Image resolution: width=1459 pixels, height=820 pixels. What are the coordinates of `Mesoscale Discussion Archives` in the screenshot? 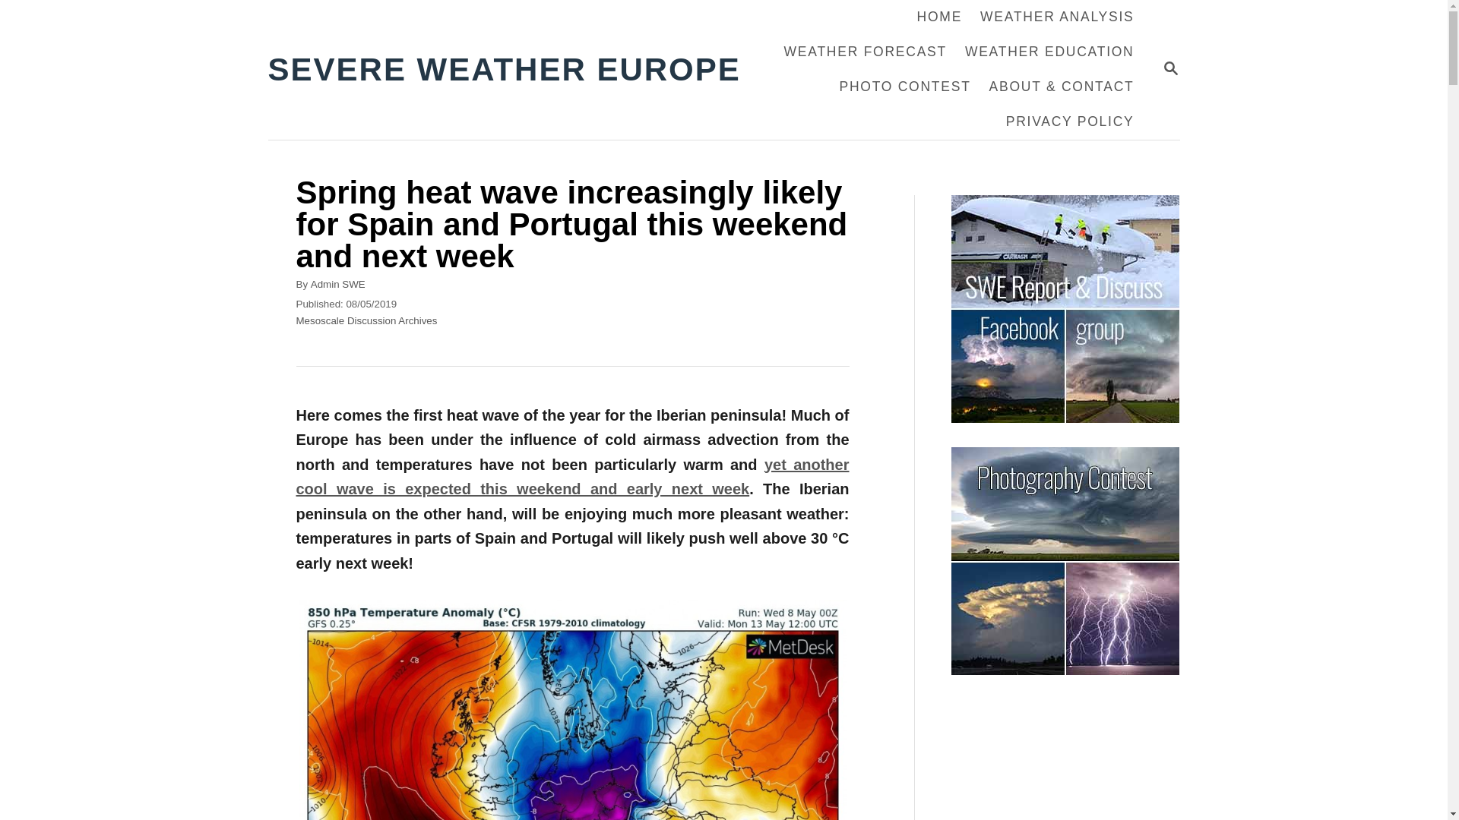 It's located at (366, 320).